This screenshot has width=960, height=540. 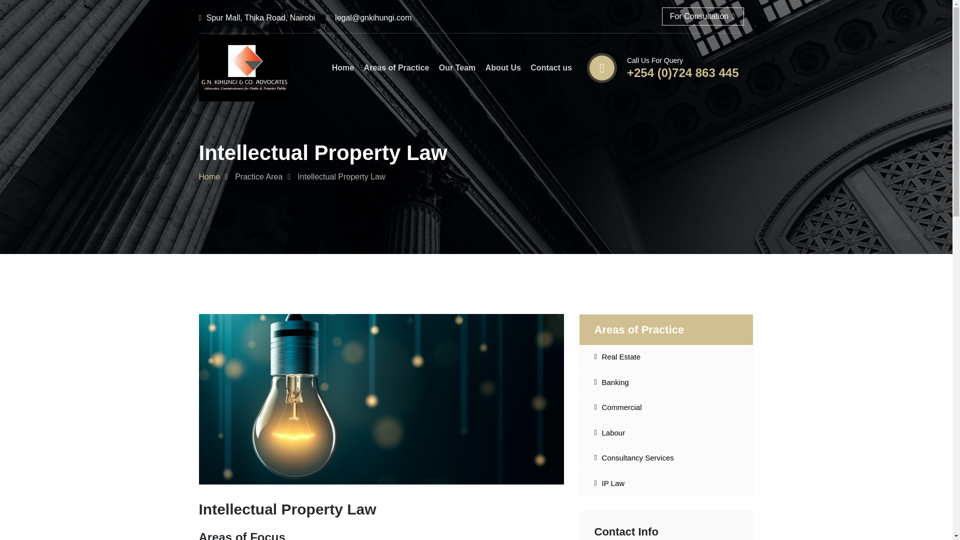 I want to click on IP Law, so click(x=613, y=483).